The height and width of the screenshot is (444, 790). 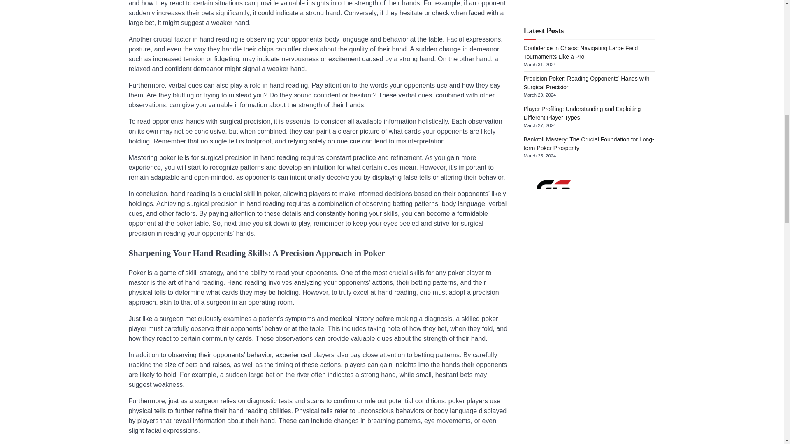 I want to click on Poker Trivia, so click(x=538, y=389).